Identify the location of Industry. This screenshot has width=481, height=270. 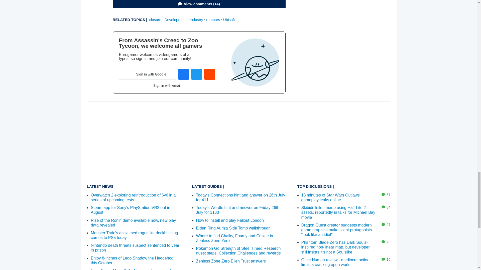
(196, 19).